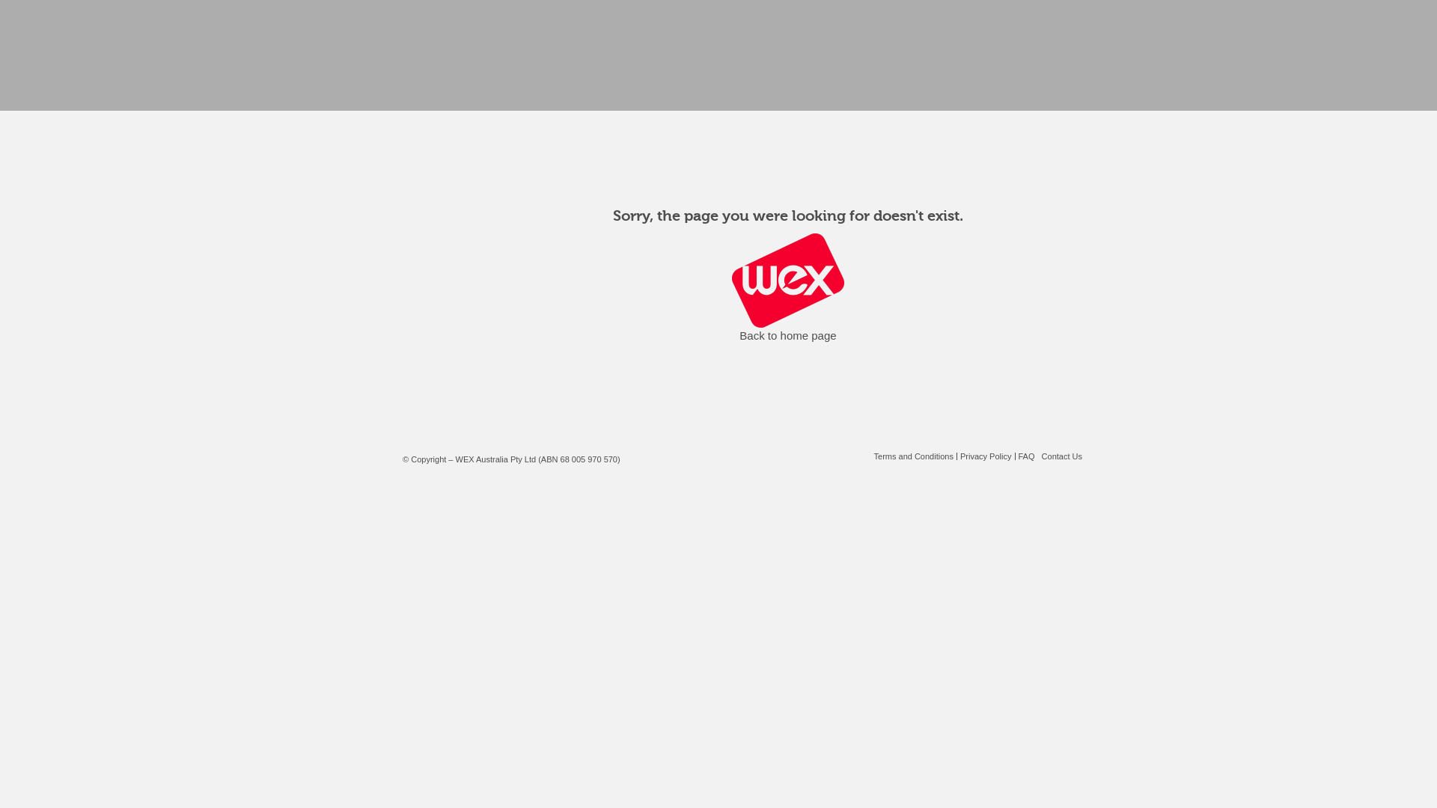 The image size is (1437, 808). Describe the element at coordinates (914, 456) in the screenshot. I see `Terms and Conditions` at that location.